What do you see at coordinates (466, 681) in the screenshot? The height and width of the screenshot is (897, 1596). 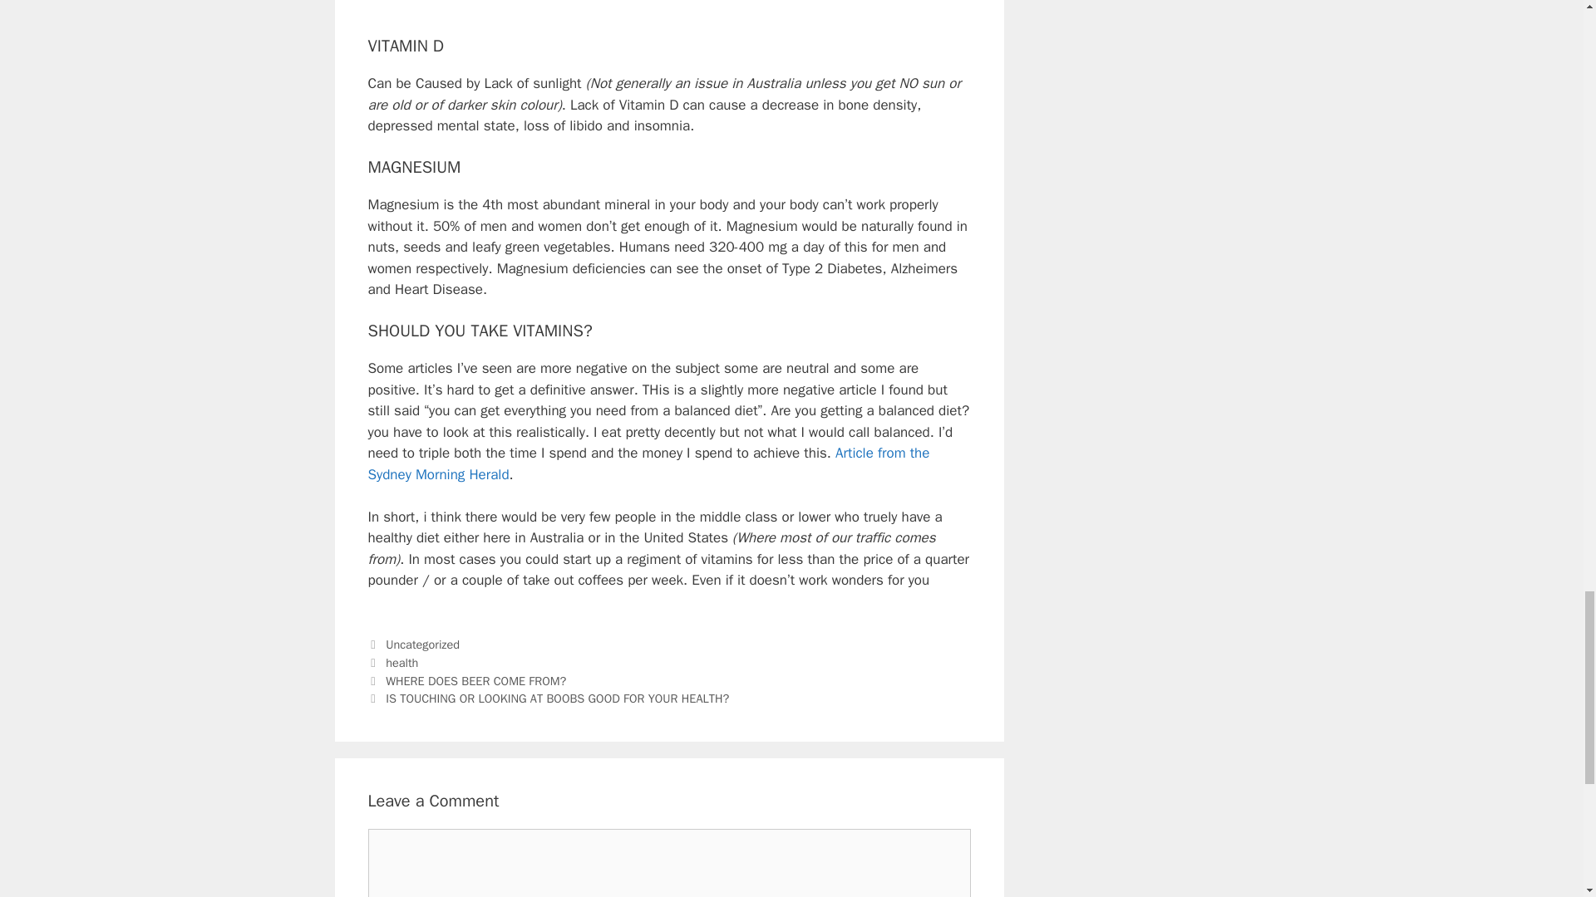 I see `Previous` at bounding box center [466, 681].